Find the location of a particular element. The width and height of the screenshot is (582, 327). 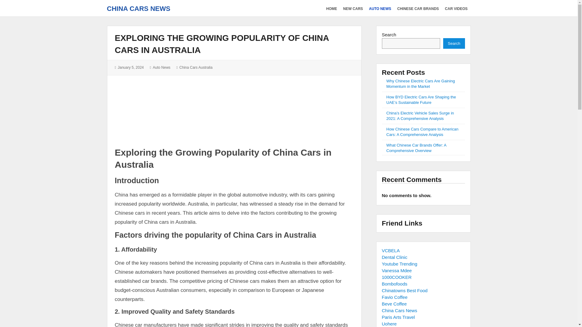

CAR VIDEOS is located at coordinates (457, 8).